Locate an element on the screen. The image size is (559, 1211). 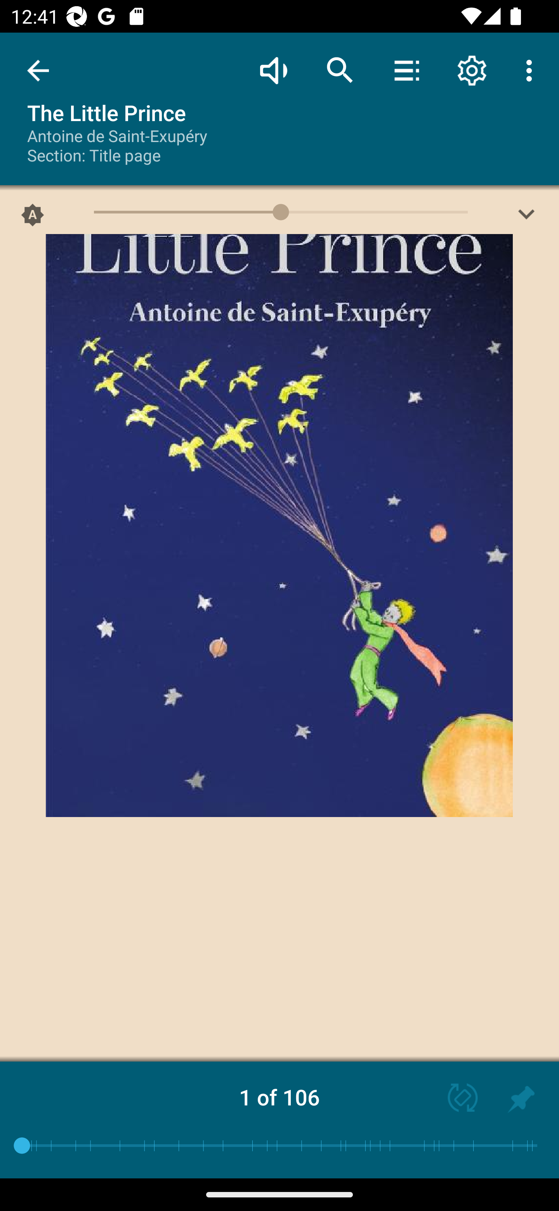
Exit reading is located at coordinates (38, 71).